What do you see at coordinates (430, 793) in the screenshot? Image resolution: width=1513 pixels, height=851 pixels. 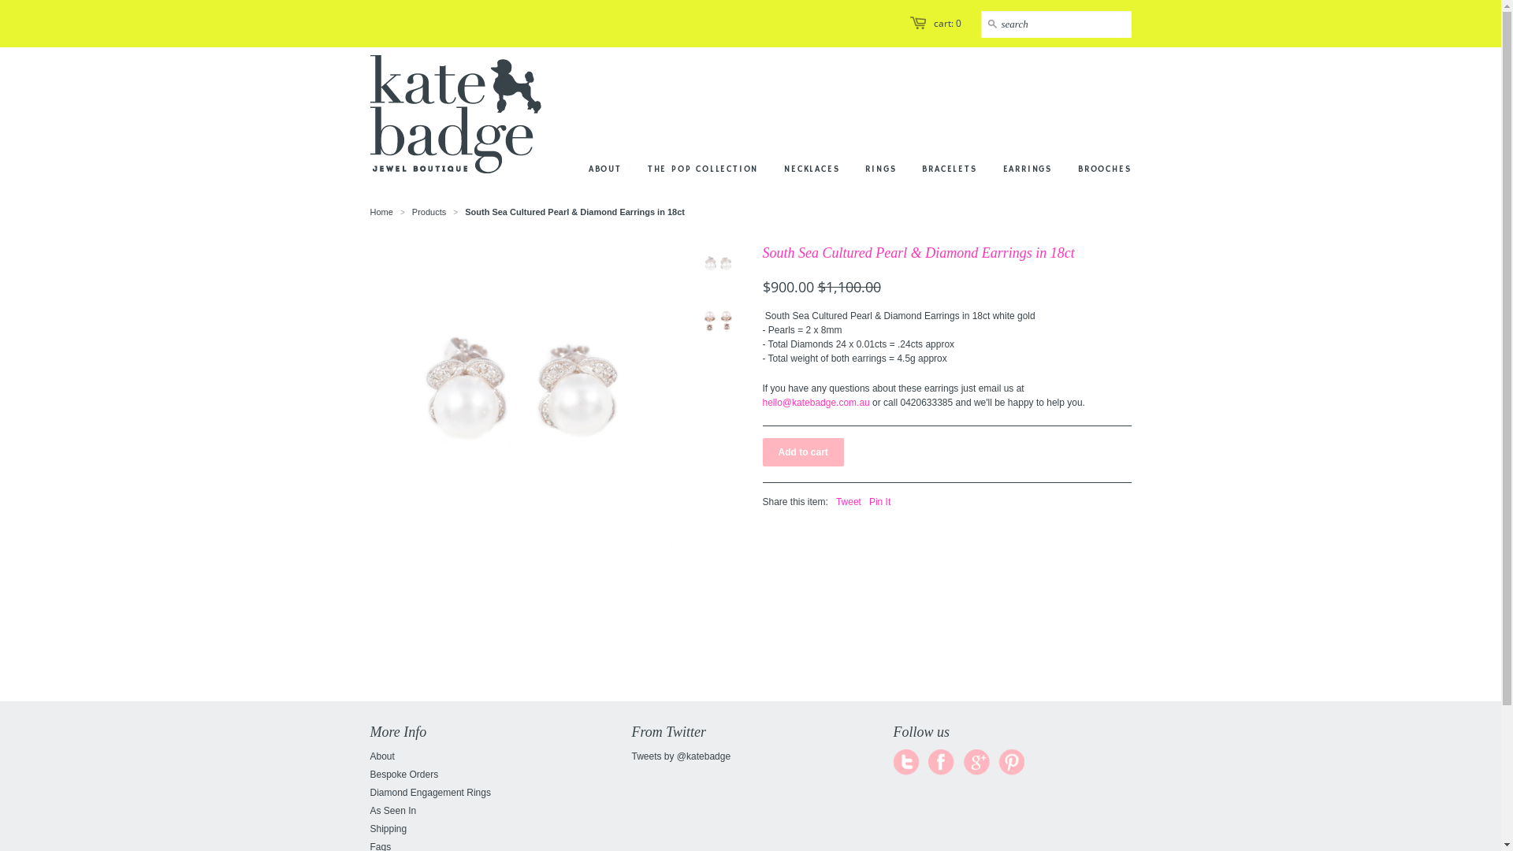 I see `Diamond Engagement Rings` at bounding box center [430, 793].